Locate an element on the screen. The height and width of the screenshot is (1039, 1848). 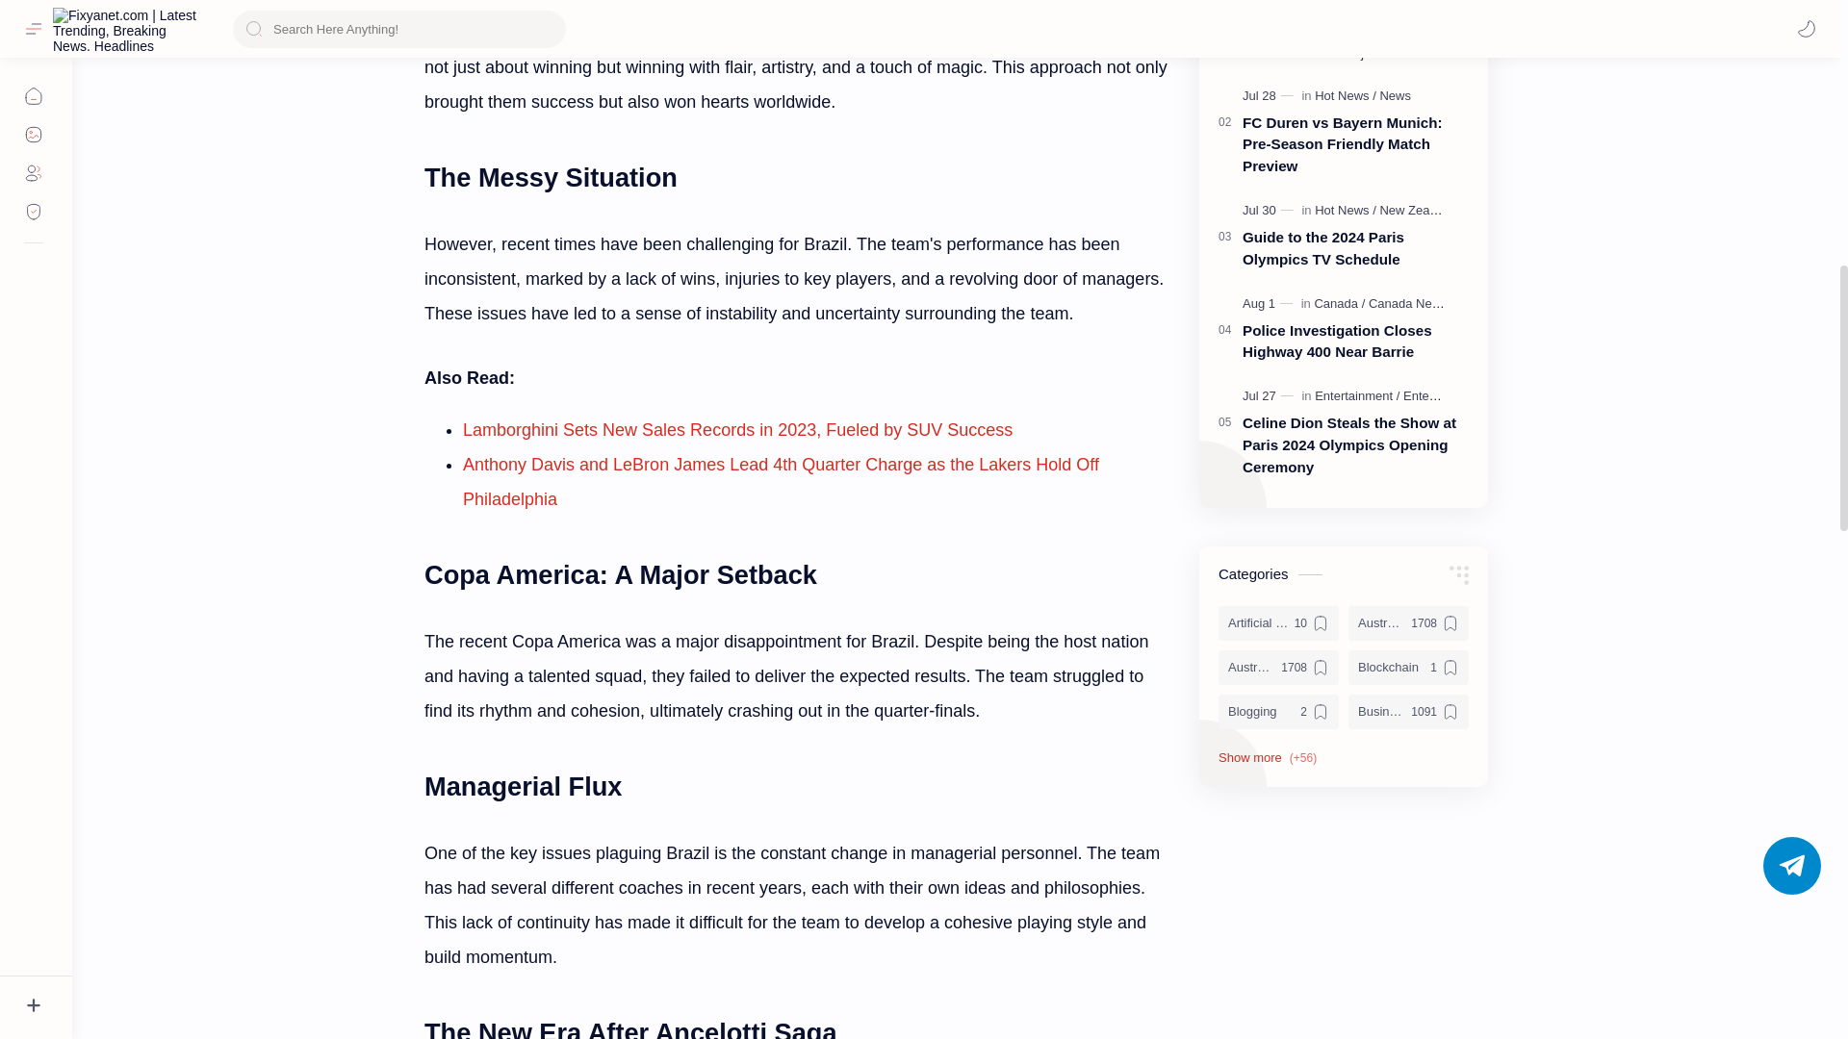
Published: July 27, 2024 is located at coordinates (1270, 396).